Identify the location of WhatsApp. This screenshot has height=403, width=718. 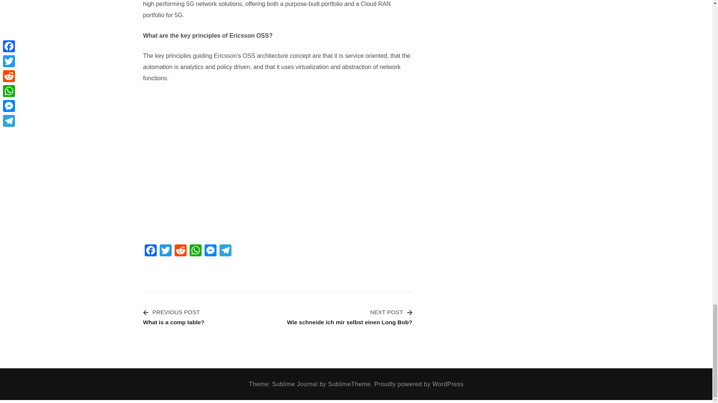
(165, 251).